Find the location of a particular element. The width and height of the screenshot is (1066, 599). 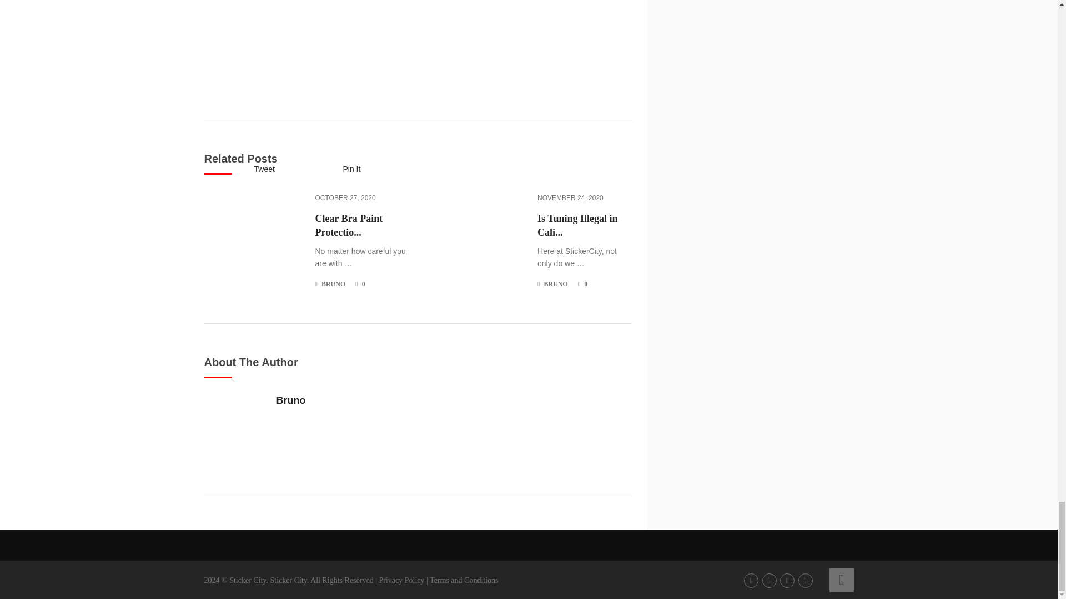

BRUNO is located at coordinates (333, 284).